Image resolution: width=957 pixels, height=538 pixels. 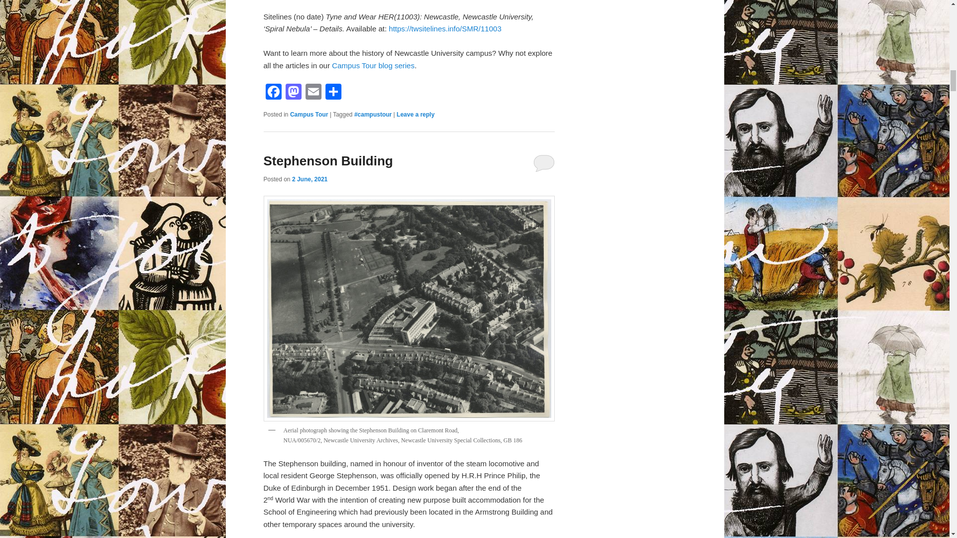 What do you see at coordinates (273, 93) in the screenshot?
I see `Facebook` at bounding box center [273, 93].